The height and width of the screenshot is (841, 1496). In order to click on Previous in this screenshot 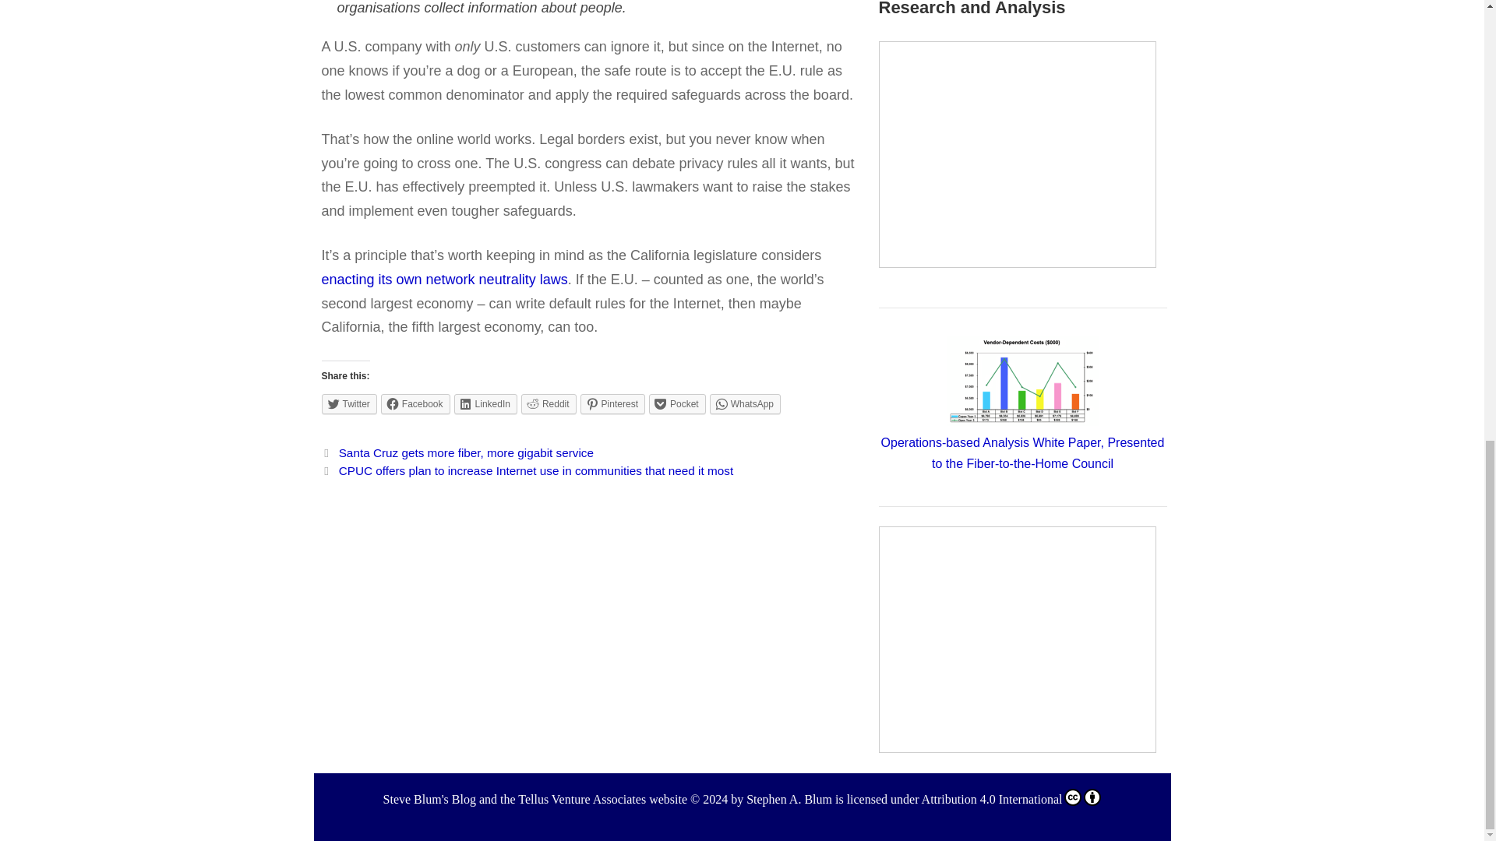, I will do `click(457, 452)`.